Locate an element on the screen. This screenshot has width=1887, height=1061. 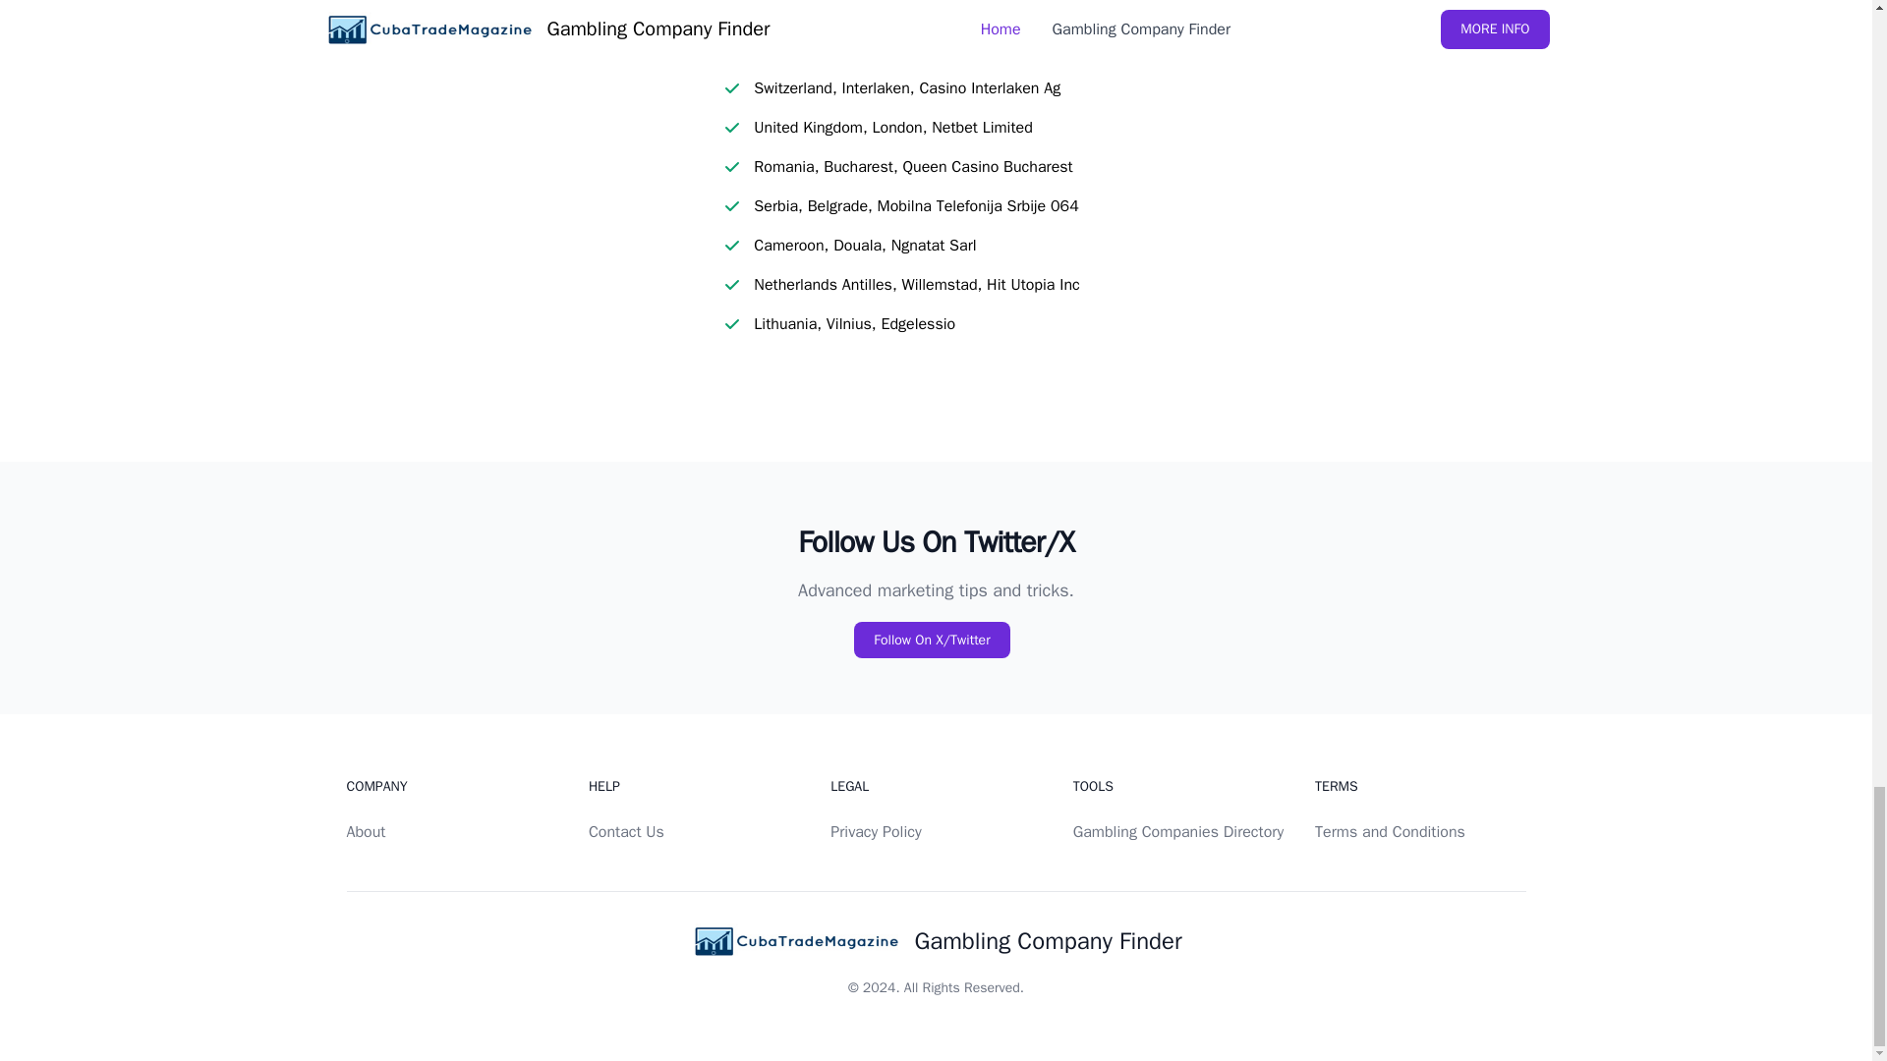
Gambling Companies Directory is located at coordinates (1177, 832).